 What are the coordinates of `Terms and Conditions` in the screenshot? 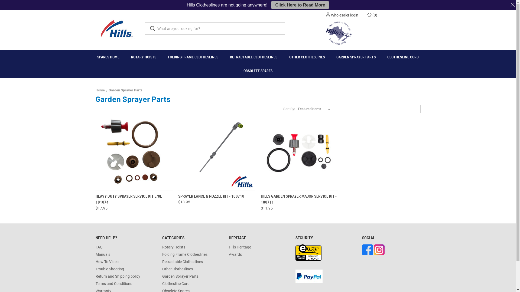 It's located at (114, 284).